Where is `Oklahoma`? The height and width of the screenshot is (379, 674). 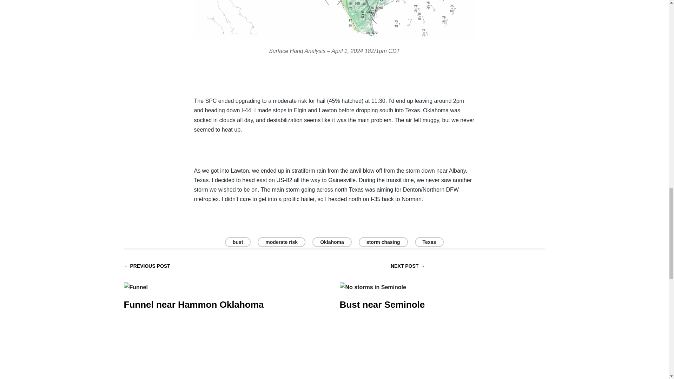
Oklahoma is located at coordinates (332, 242).